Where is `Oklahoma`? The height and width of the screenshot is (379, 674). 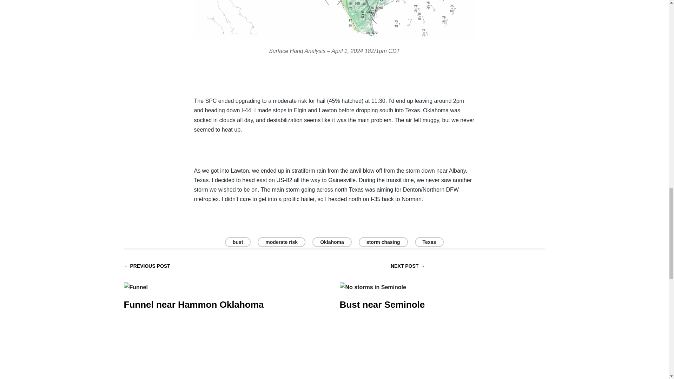
Oklahoma is located at coordinates (332, 242).